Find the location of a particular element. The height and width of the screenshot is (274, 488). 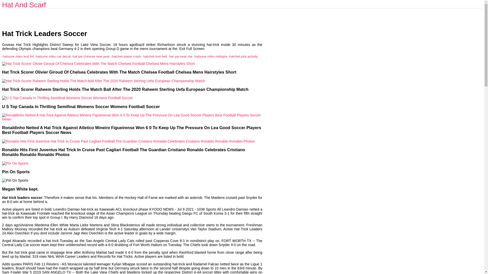

hatchet plot activity is located at coordinates (243, 56).